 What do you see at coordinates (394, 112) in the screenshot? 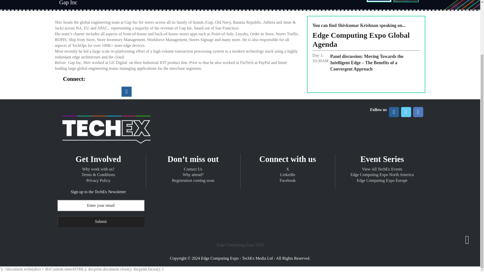
I see `LinkedIn` at bounding box center [394, 112].